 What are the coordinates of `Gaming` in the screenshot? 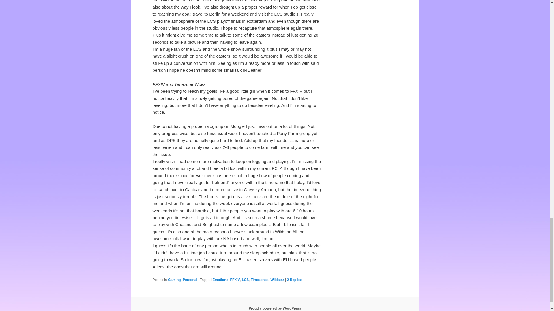 It's located at (174, 280).